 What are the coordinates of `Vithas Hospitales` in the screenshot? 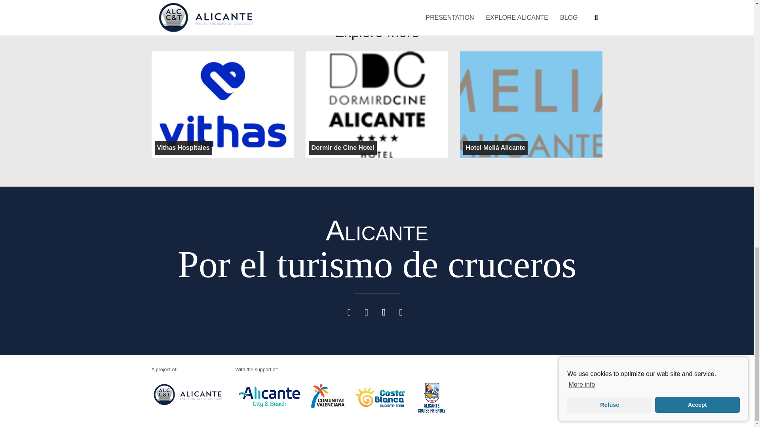 It's located at (183, 148).